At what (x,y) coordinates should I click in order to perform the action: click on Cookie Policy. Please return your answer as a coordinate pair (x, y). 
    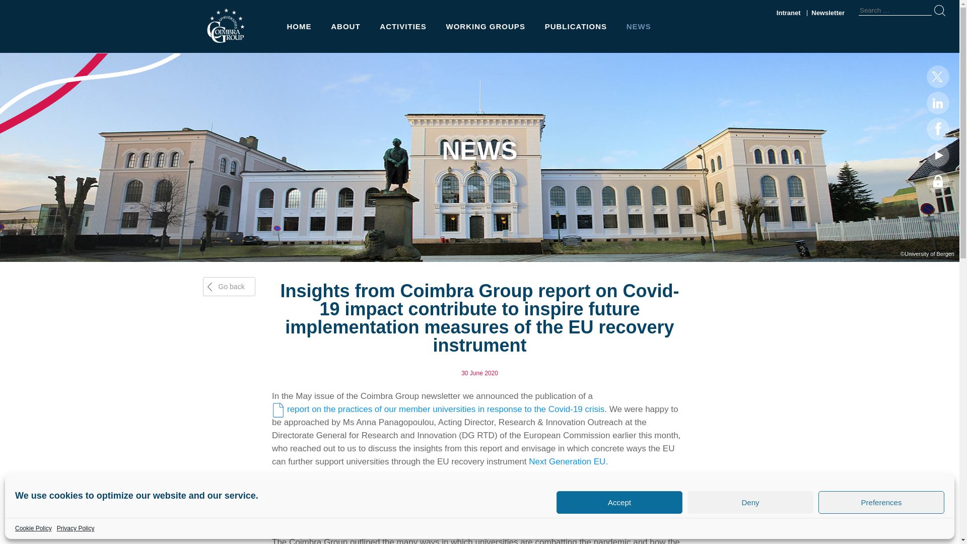
    Looking at the image, I should click on (33, 528).